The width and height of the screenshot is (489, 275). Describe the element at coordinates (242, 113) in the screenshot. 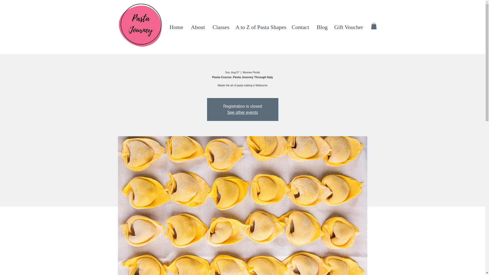

I see `See other events` at that location.